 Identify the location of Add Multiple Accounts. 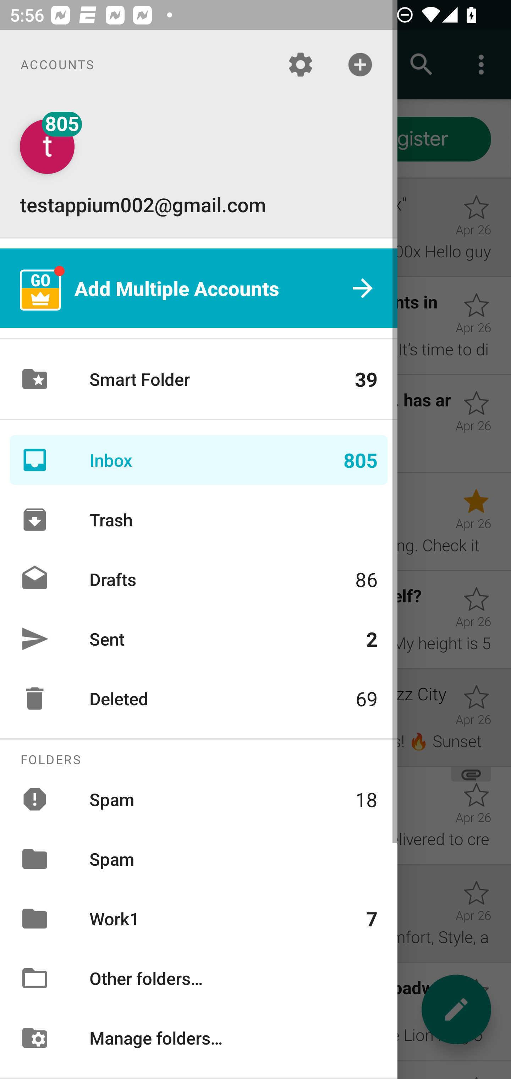
(199, 288).